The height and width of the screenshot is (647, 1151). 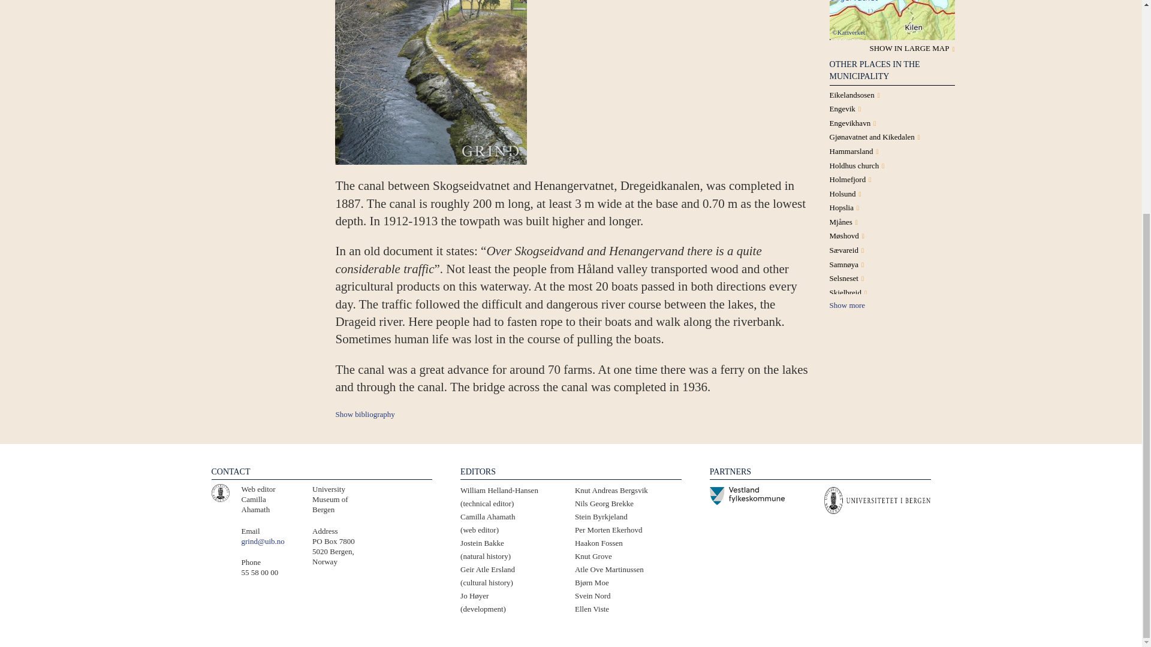 I want to click on Hopslia, so click(x=842, y=207).